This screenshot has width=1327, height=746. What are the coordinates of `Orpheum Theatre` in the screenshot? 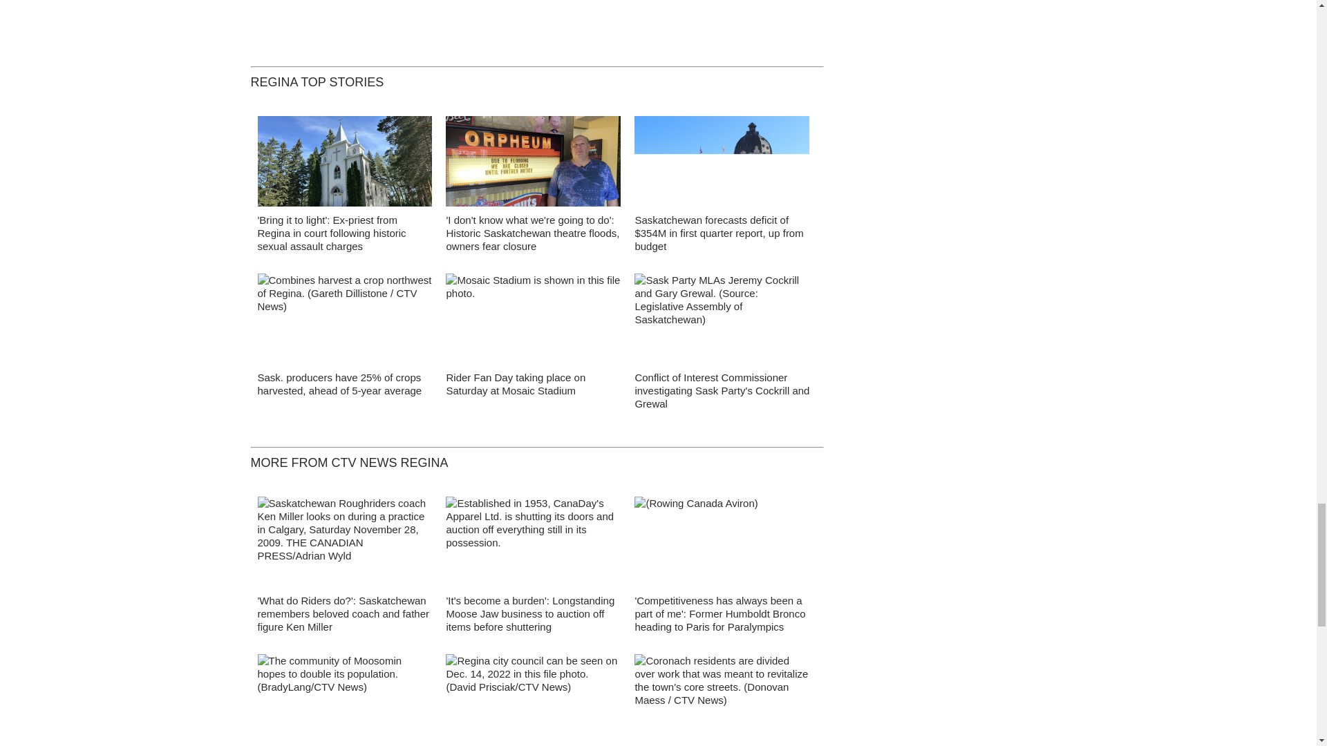 It's located at (534, 164).